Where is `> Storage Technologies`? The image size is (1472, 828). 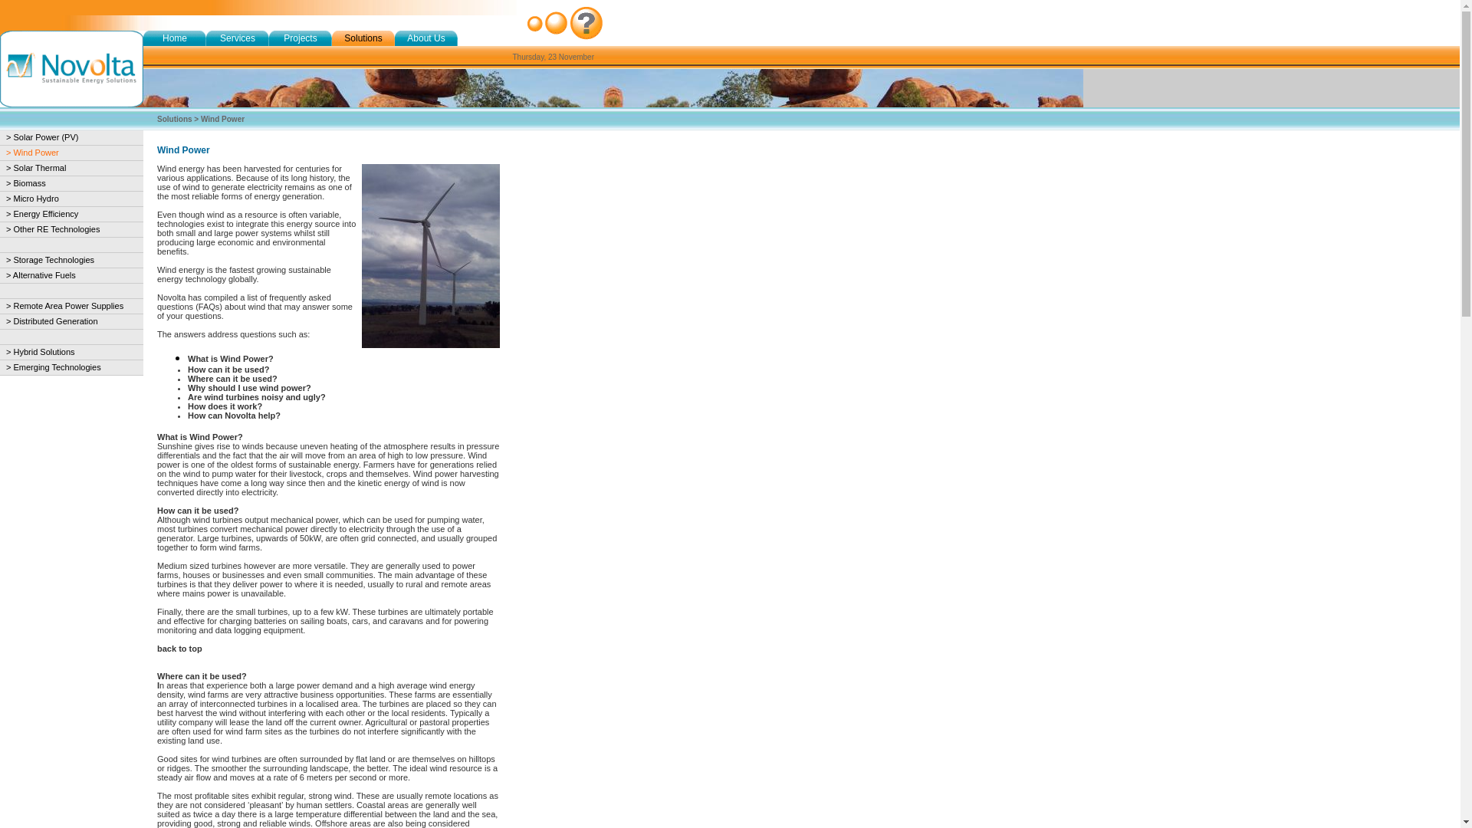 > Storage Technologies is located at coordinates (50, 260).